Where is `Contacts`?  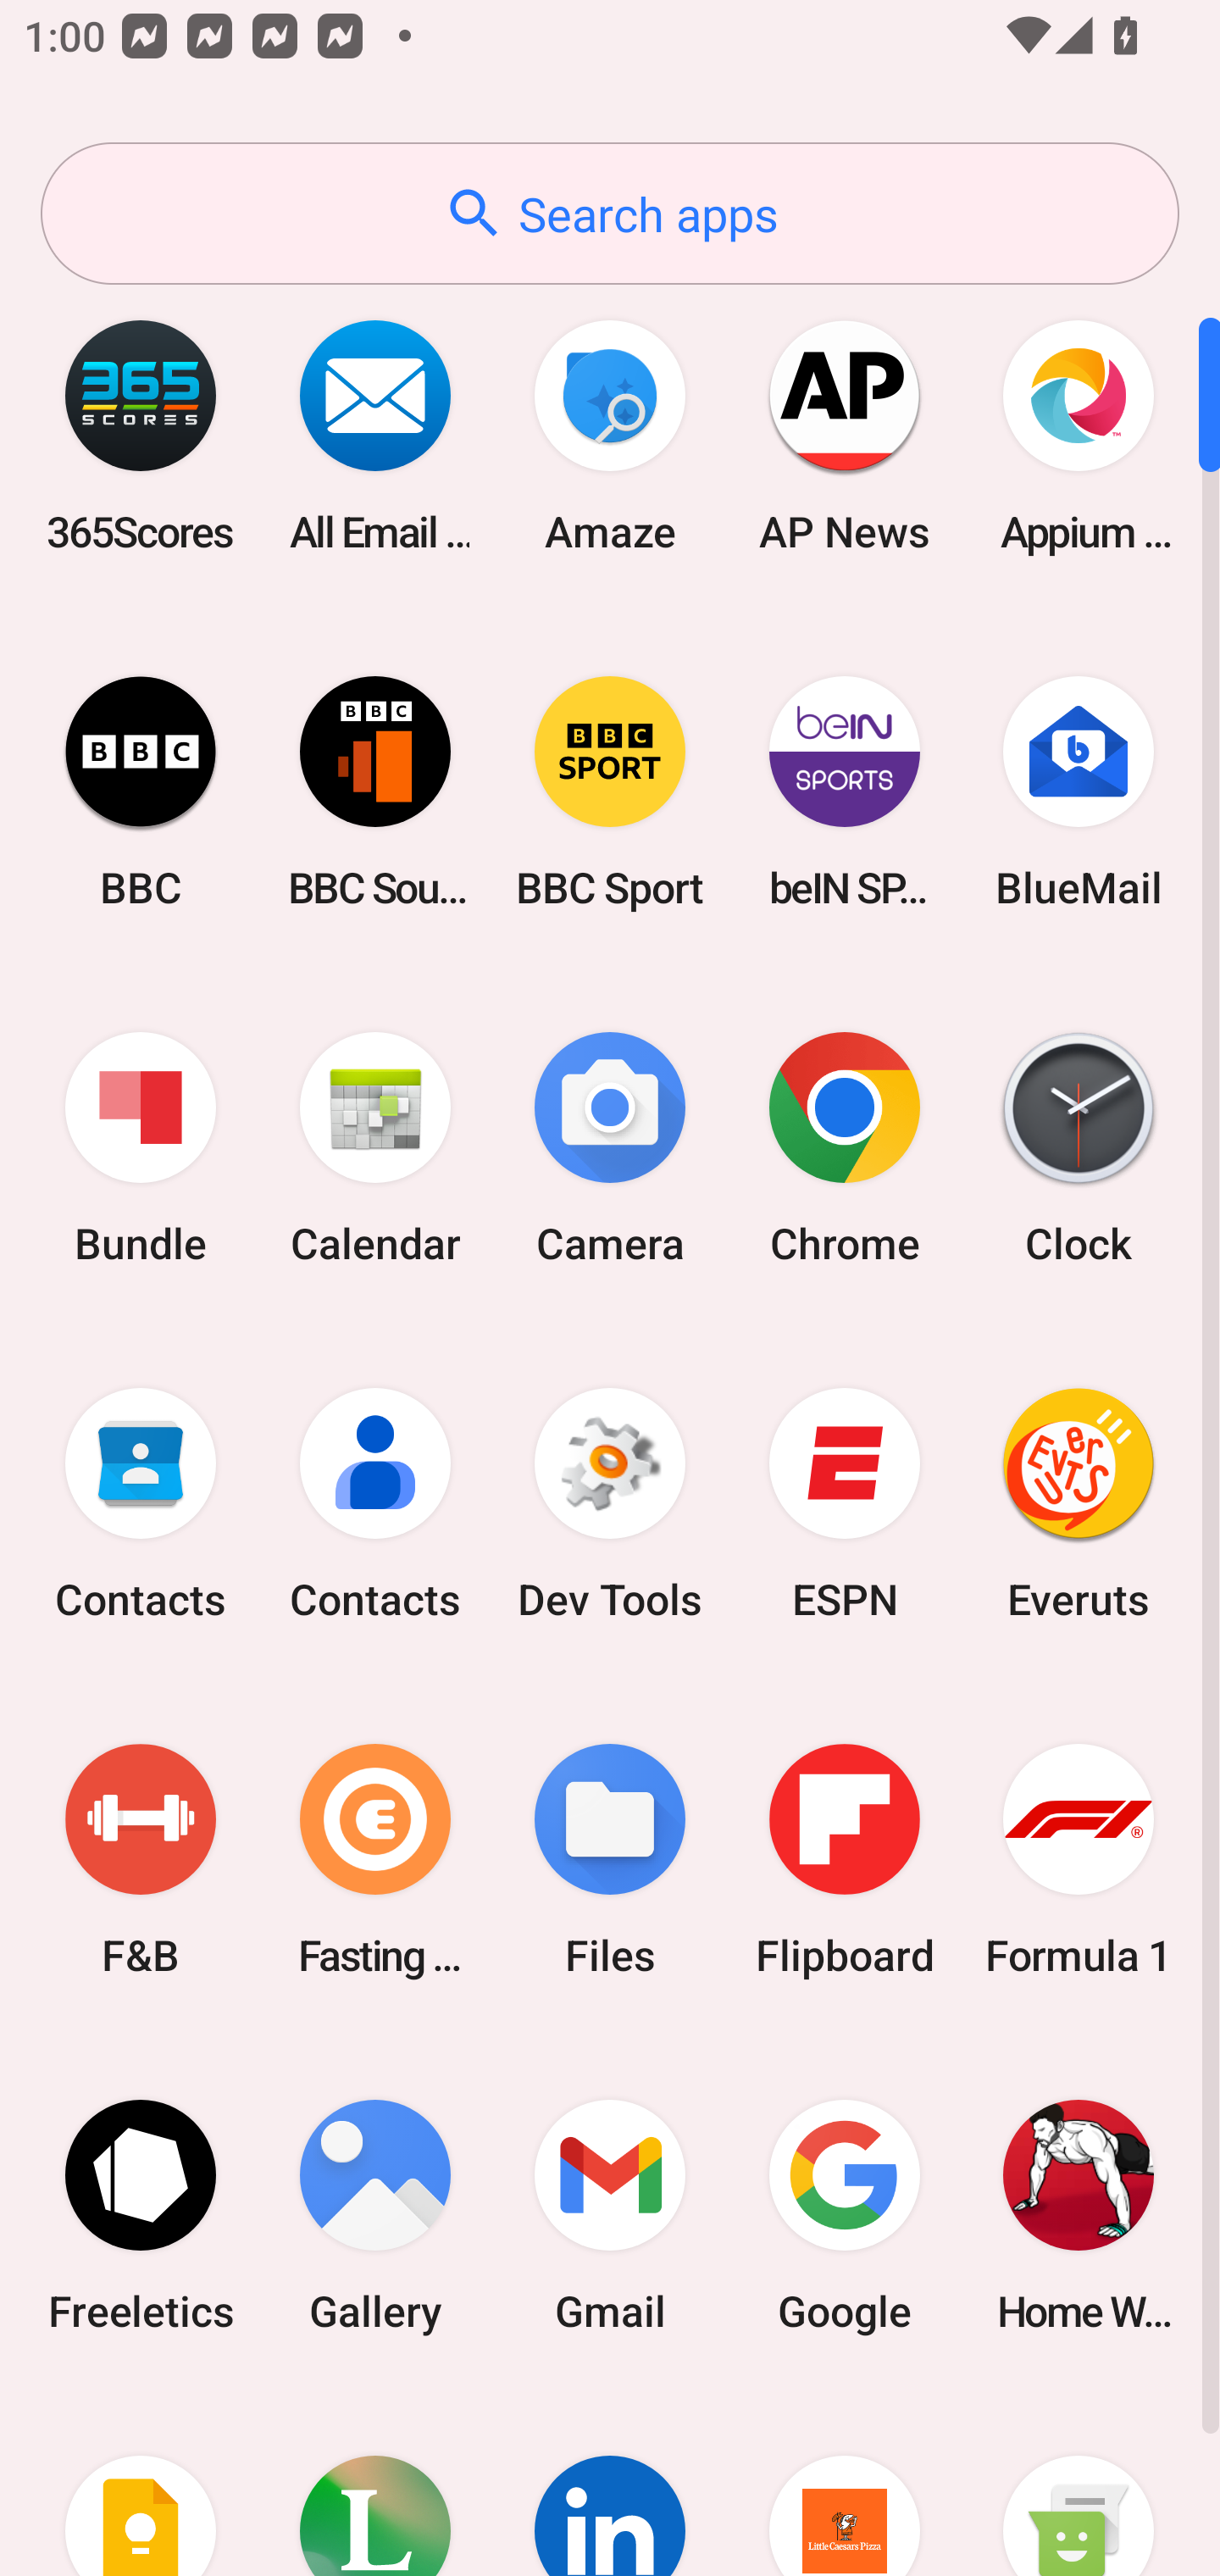
Contacts is located at coordinates (375, 1504).